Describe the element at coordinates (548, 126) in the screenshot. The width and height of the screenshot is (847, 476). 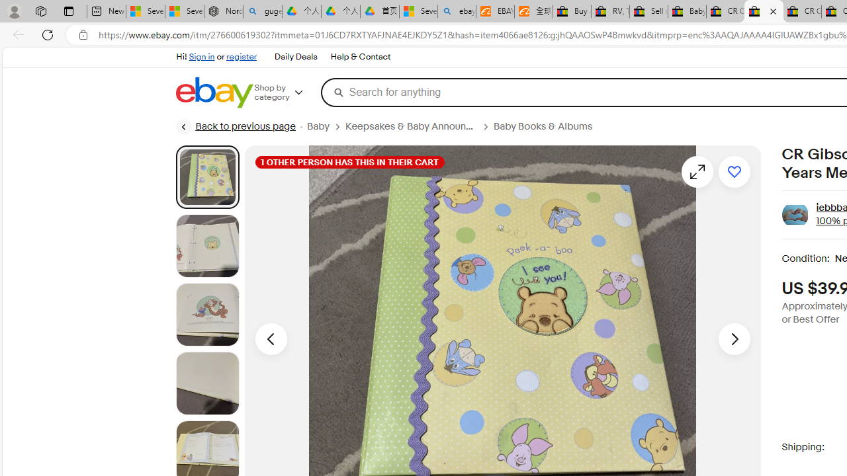
I see `Baby Books & Albums` at that location.